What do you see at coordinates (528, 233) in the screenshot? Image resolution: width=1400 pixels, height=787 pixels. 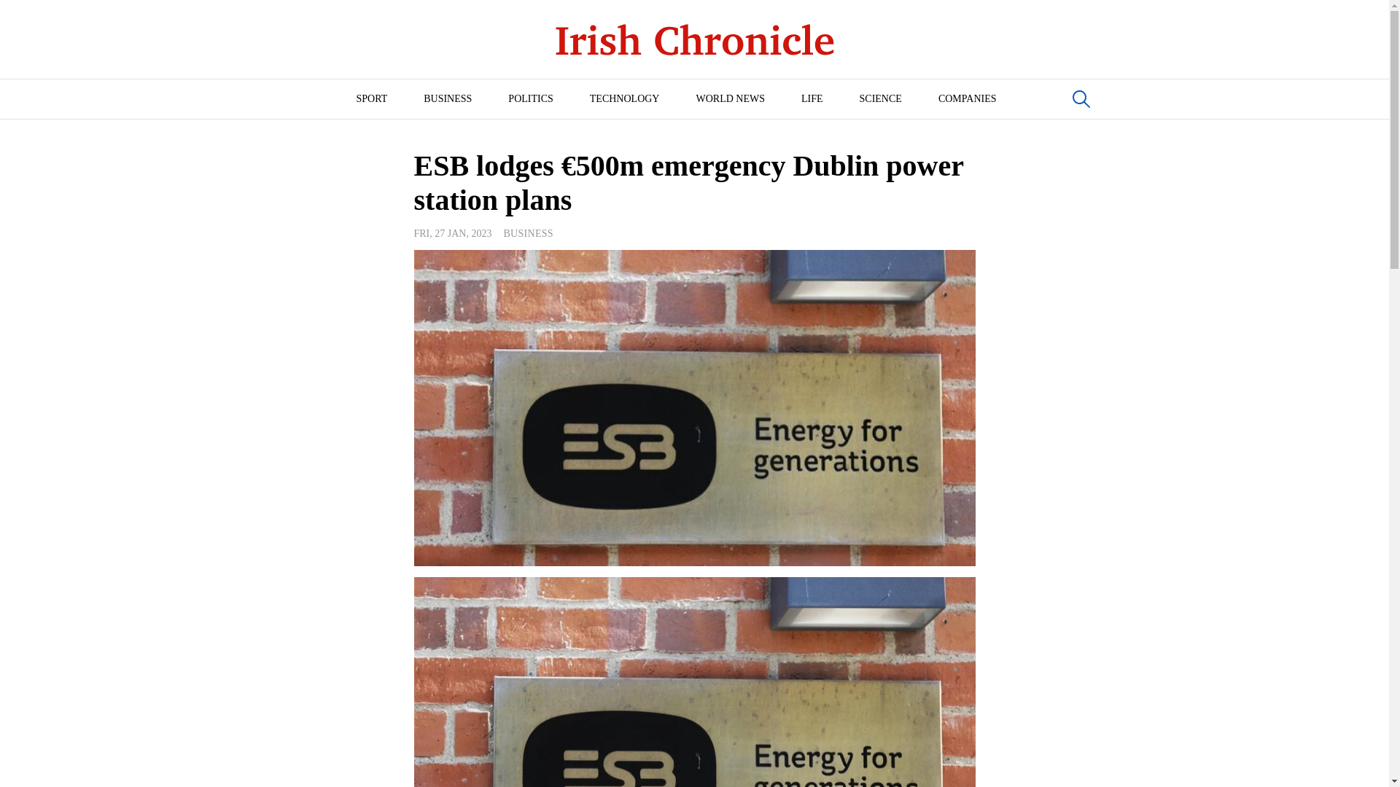 I see `BUSINESS` at bounding box center [528, 233].